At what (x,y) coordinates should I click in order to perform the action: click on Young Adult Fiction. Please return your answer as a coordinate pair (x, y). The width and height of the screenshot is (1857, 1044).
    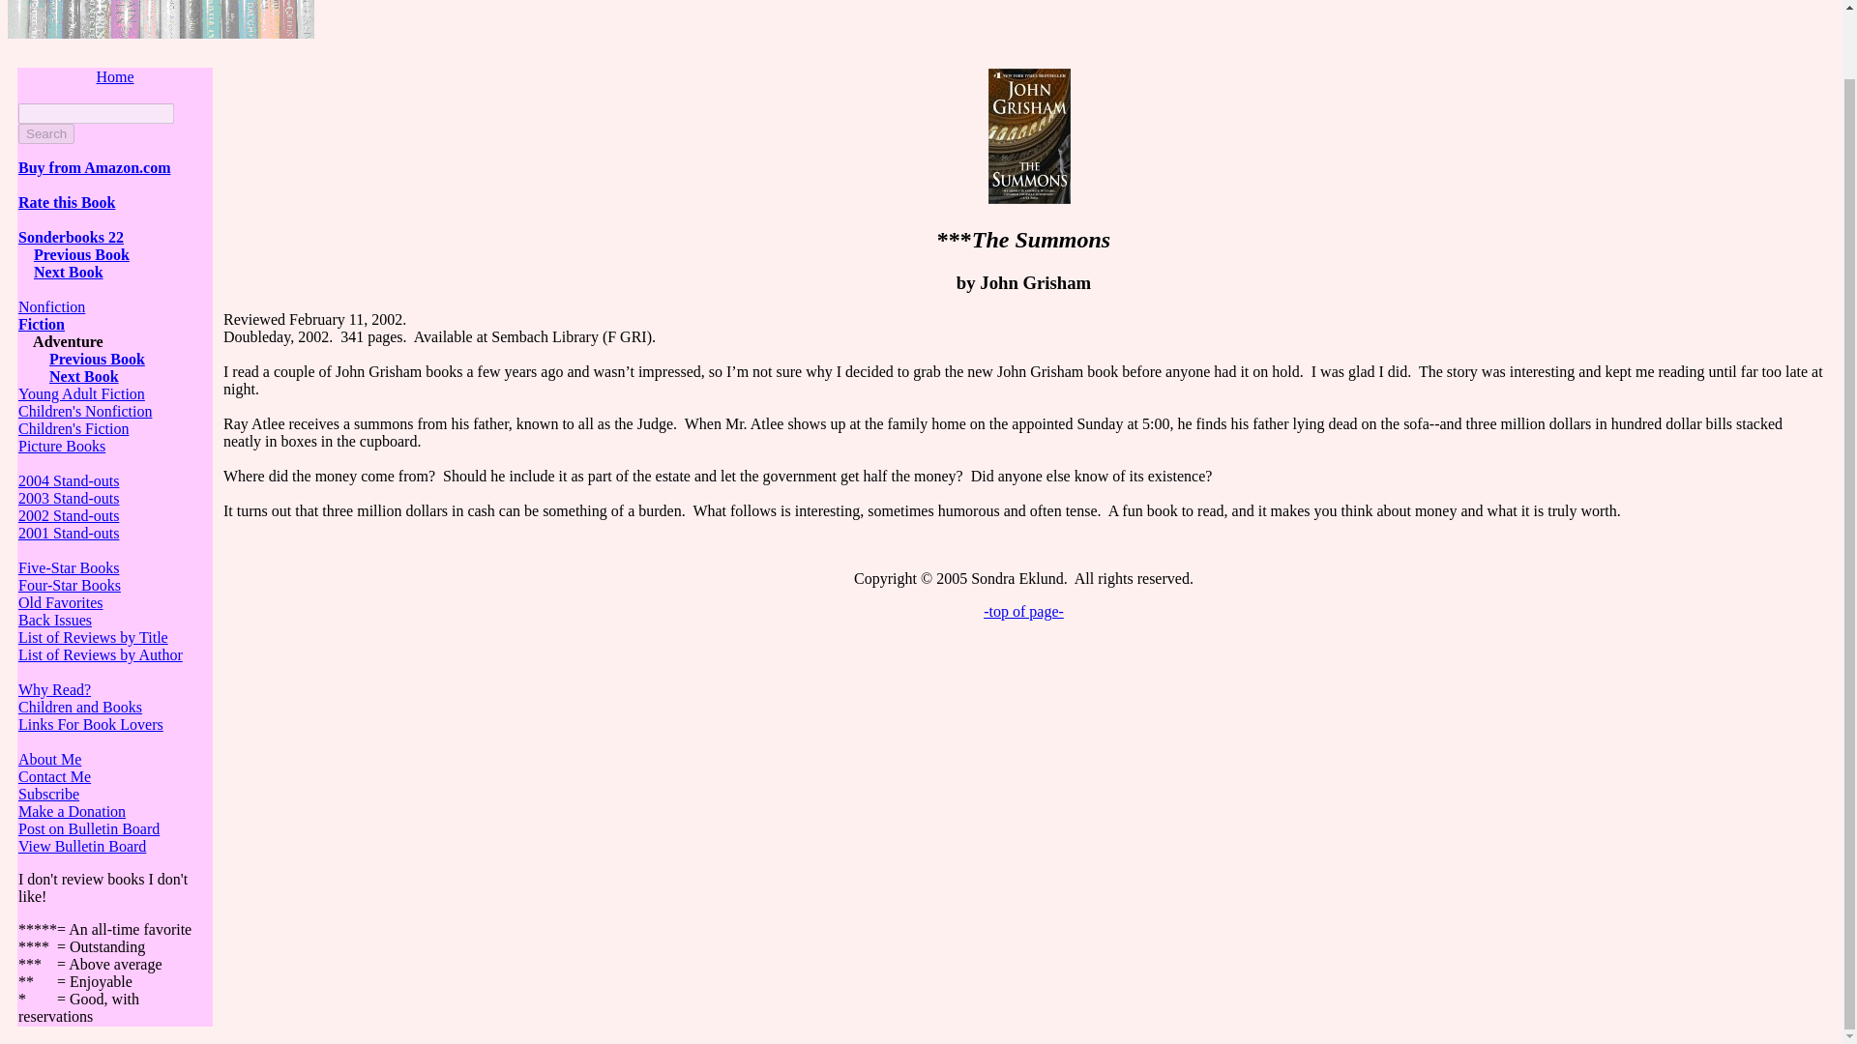
    Looking at the image, I should click on (81, 392).